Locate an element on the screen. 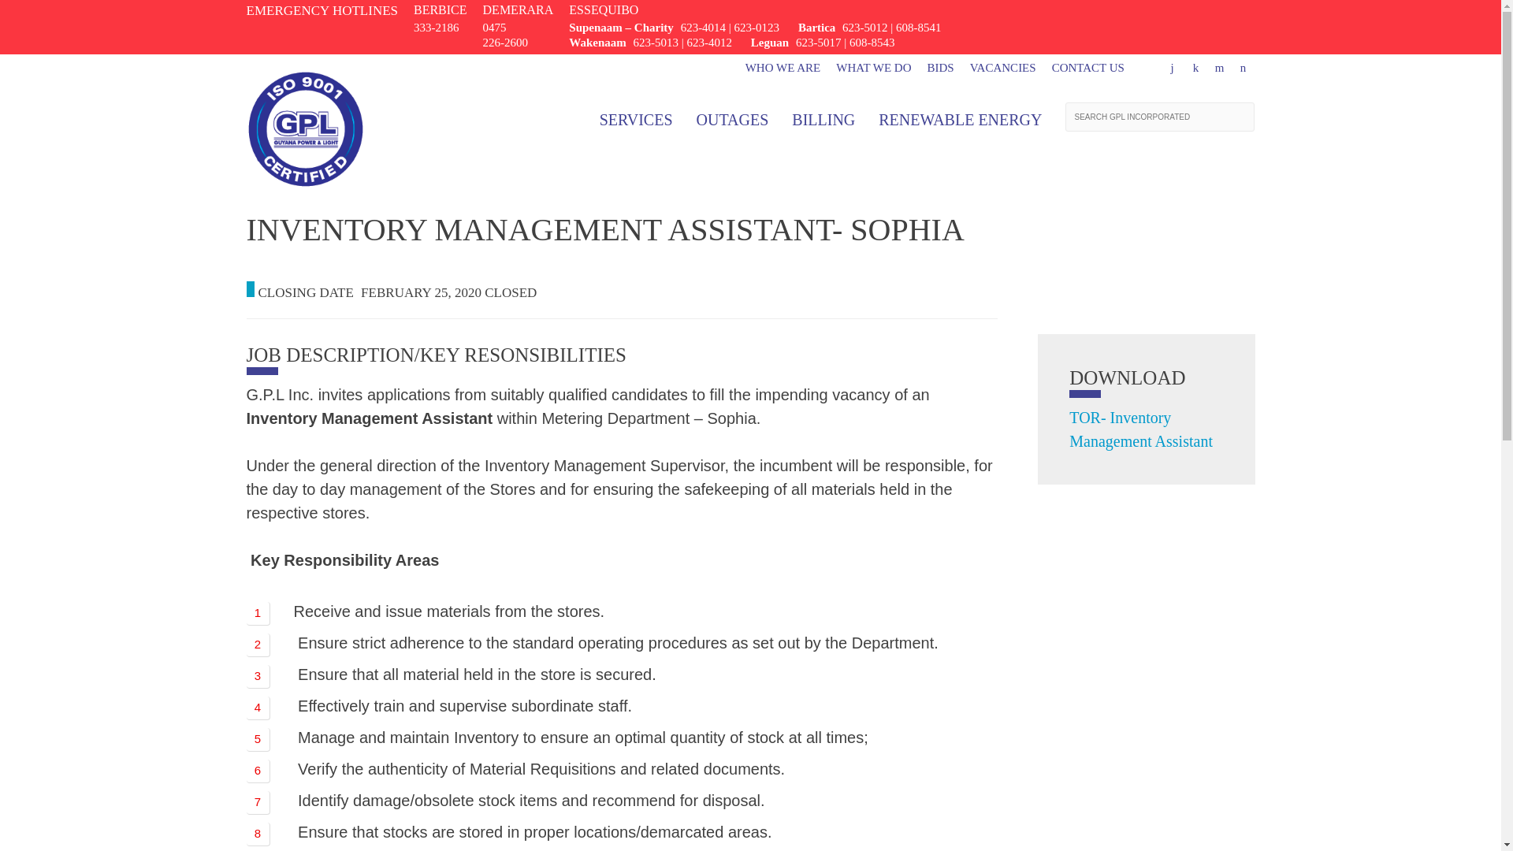 The image size is (1513, 851). WHO WE ARE is located at coordinates (783, 67).